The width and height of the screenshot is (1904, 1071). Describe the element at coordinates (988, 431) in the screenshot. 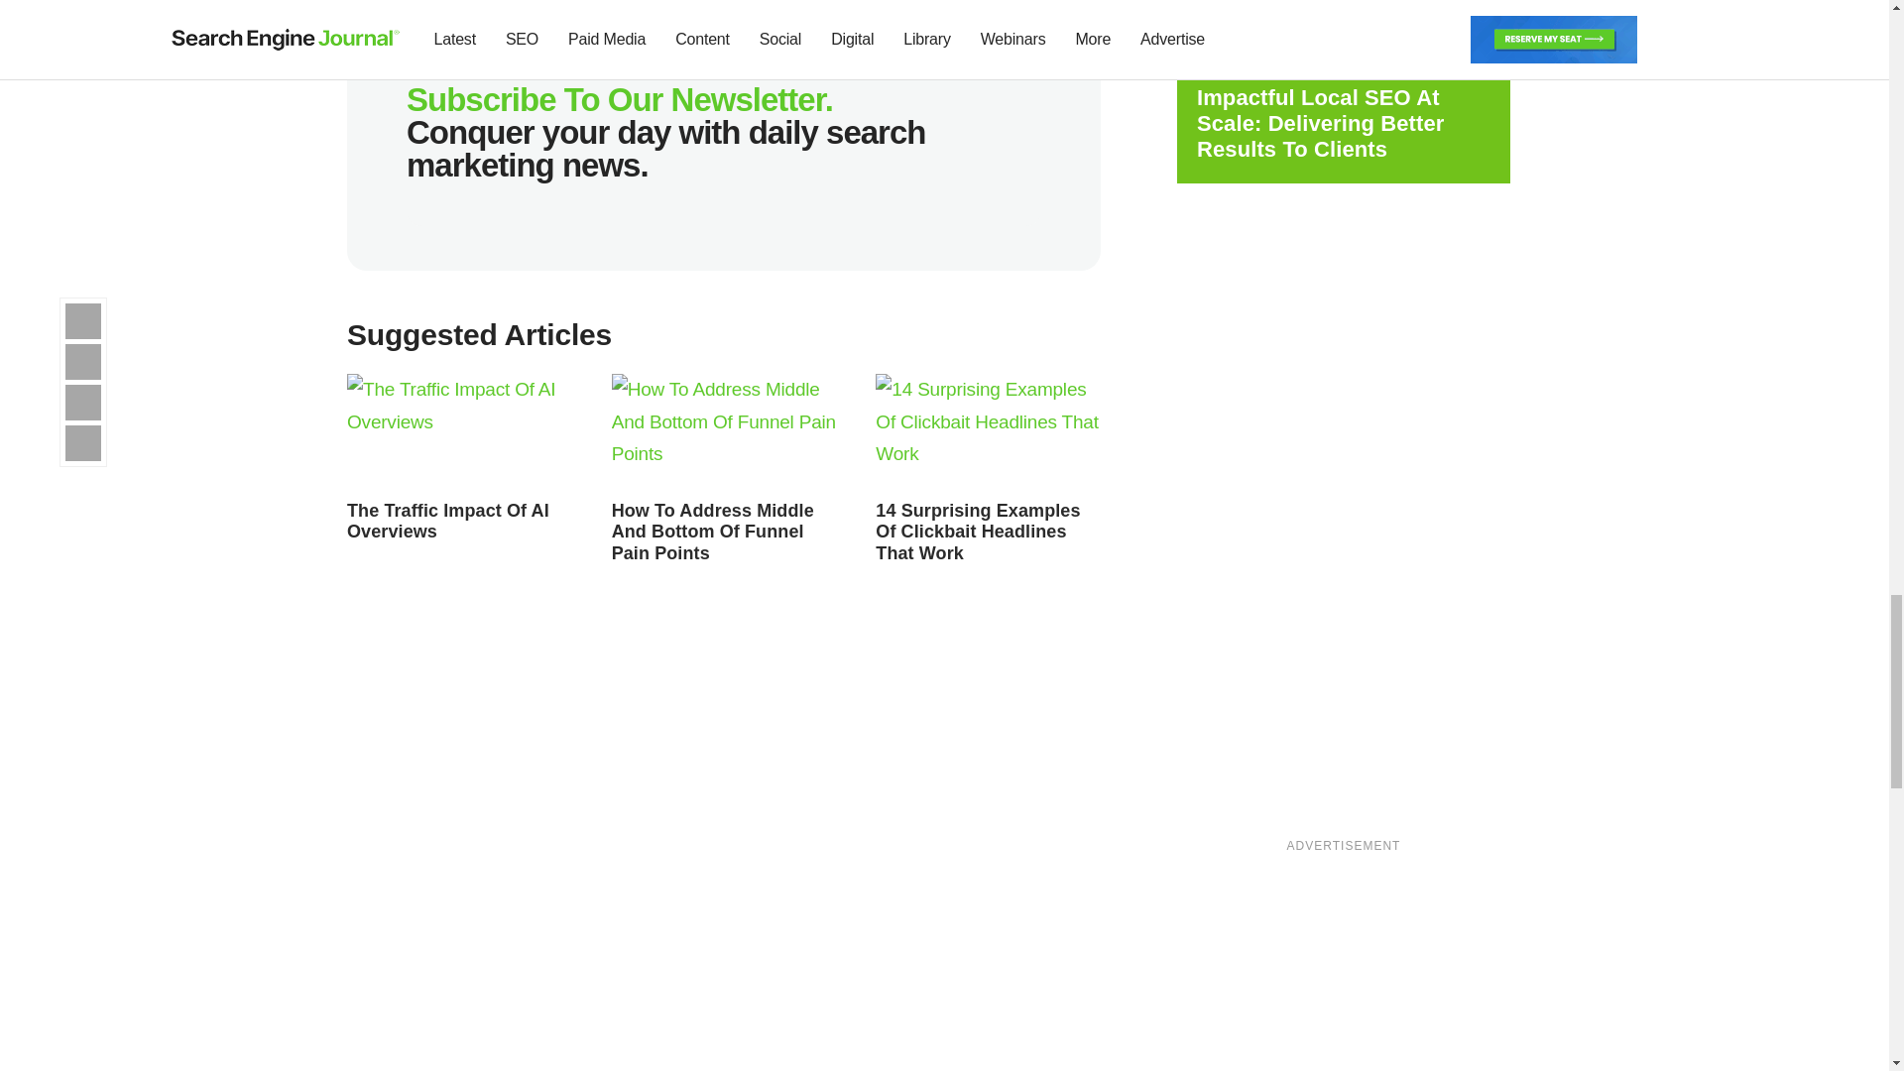

I see `Read the Article` at that location.